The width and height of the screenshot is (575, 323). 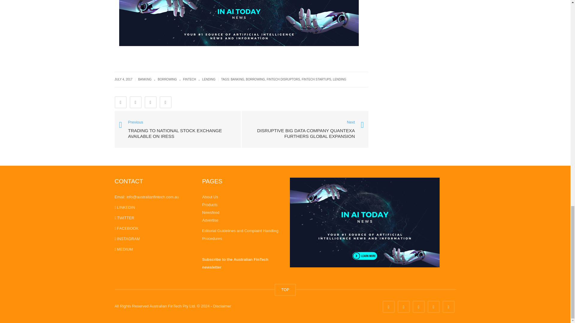 I want to click on Sign up!, so click(x=342, y=212).